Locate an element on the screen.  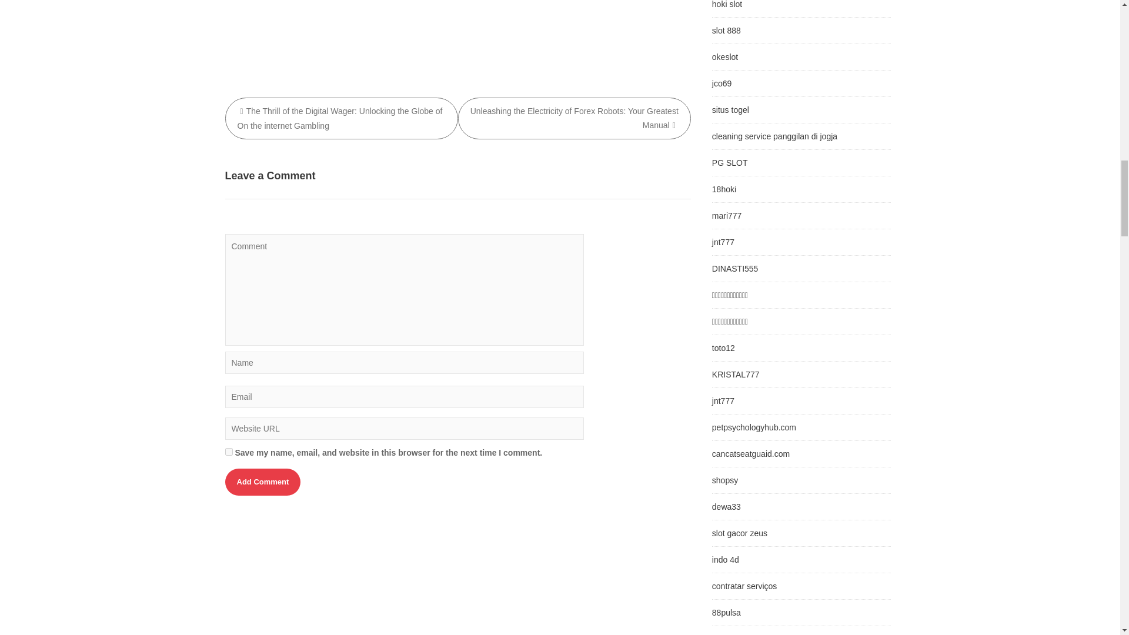
Add Comment is located at coordinates (262, 482).